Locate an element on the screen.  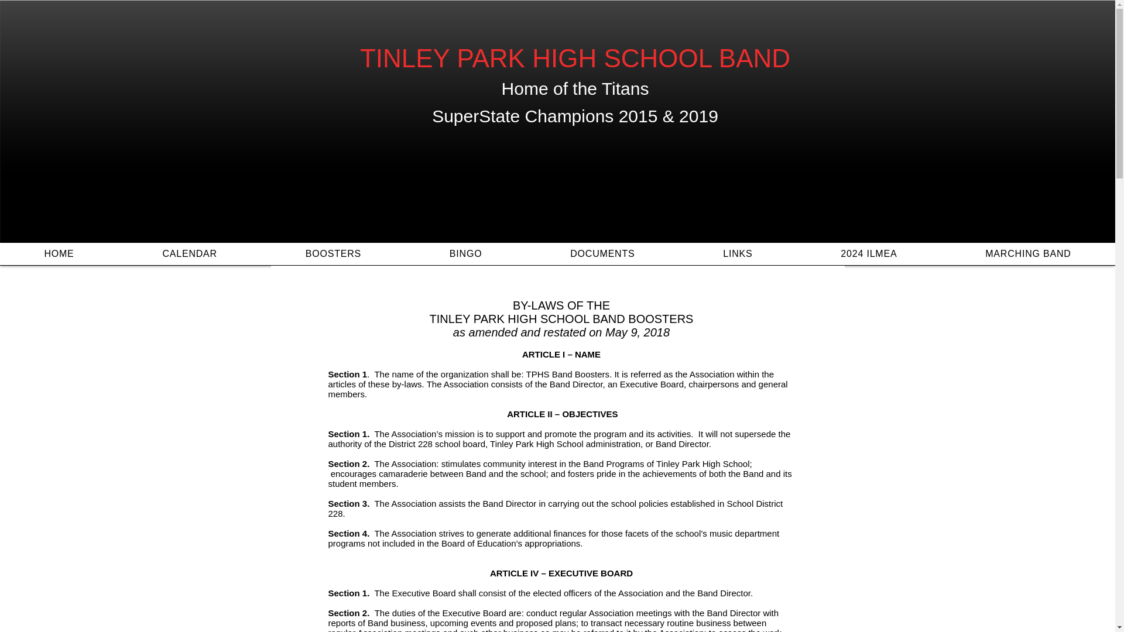
BOOSTERS is located at coordinates (333, 253).